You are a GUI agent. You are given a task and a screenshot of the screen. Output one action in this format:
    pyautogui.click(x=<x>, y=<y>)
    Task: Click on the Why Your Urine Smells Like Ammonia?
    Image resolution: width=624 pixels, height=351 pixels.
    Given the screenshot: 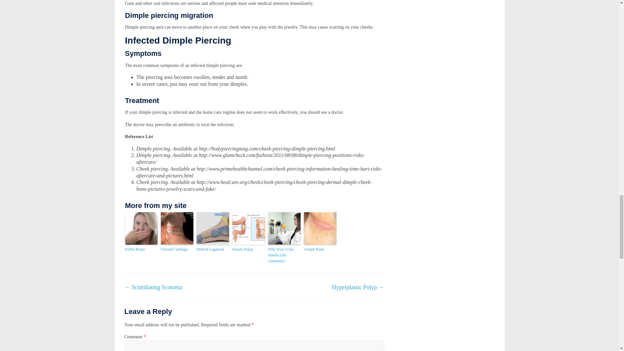 What is the action you would take?
    pyautogui.click(x=284, y=255)
    